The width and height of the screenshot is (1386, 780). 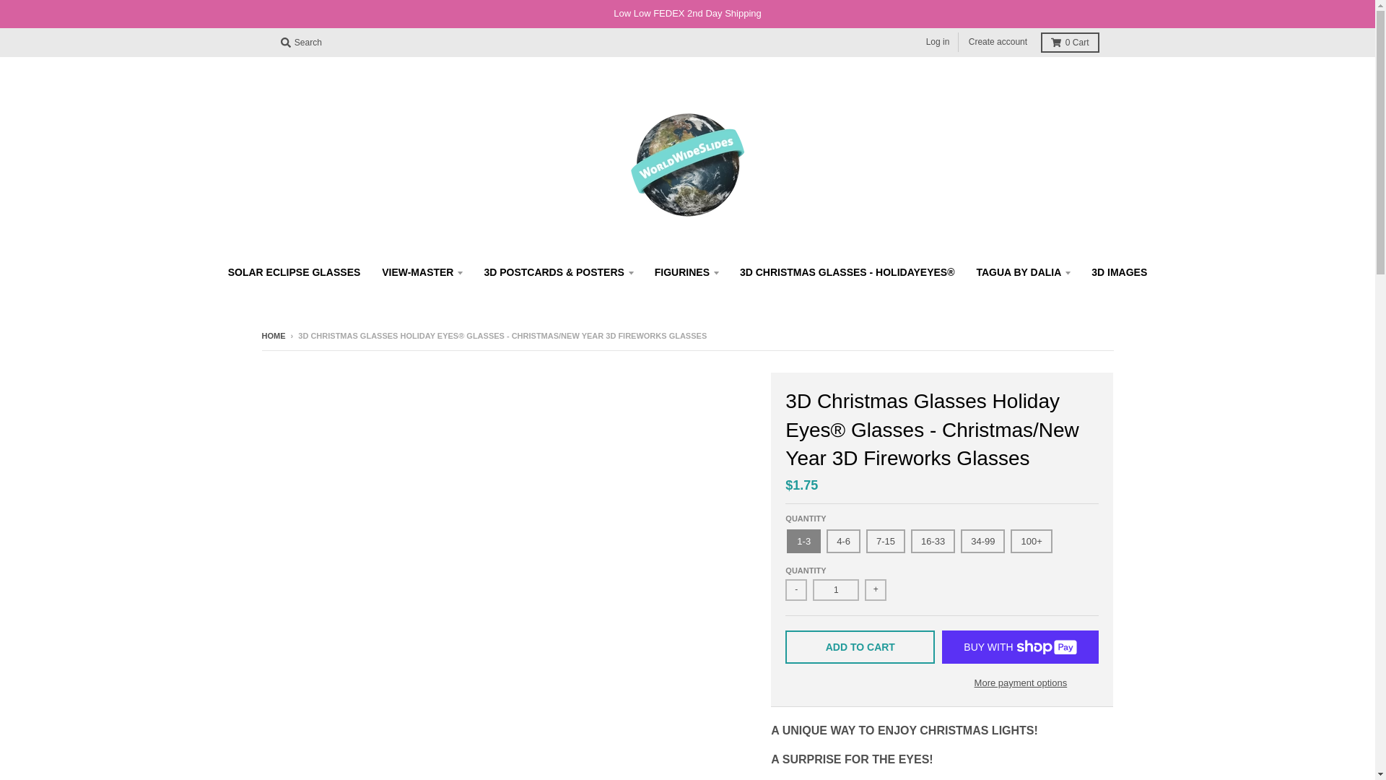 I want to click on Log in, so click(x=938, y=42).